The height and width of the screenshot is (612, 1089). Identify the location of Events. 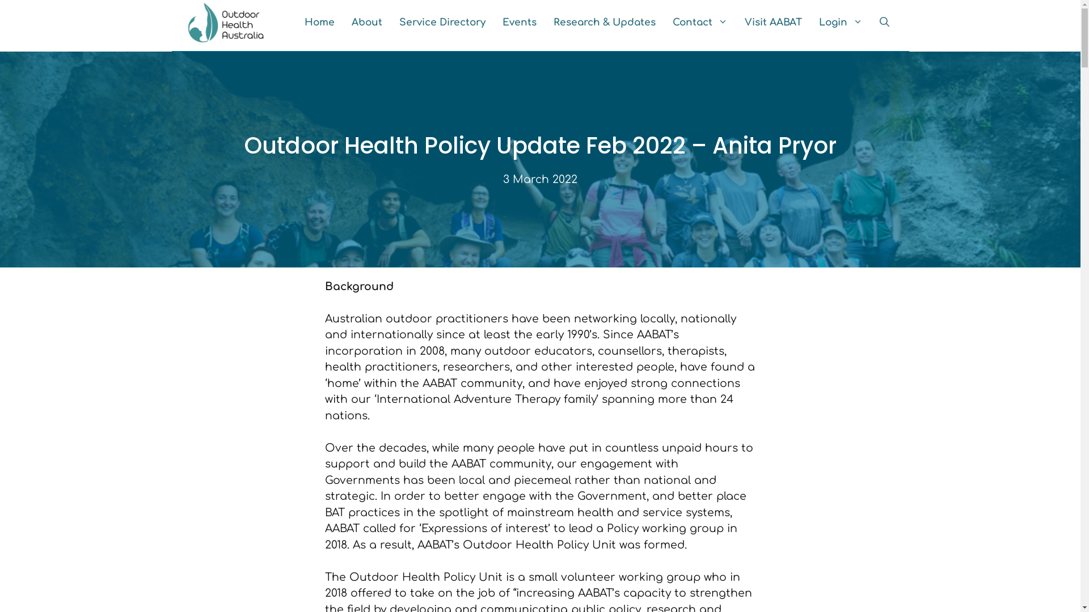
(519, 23).